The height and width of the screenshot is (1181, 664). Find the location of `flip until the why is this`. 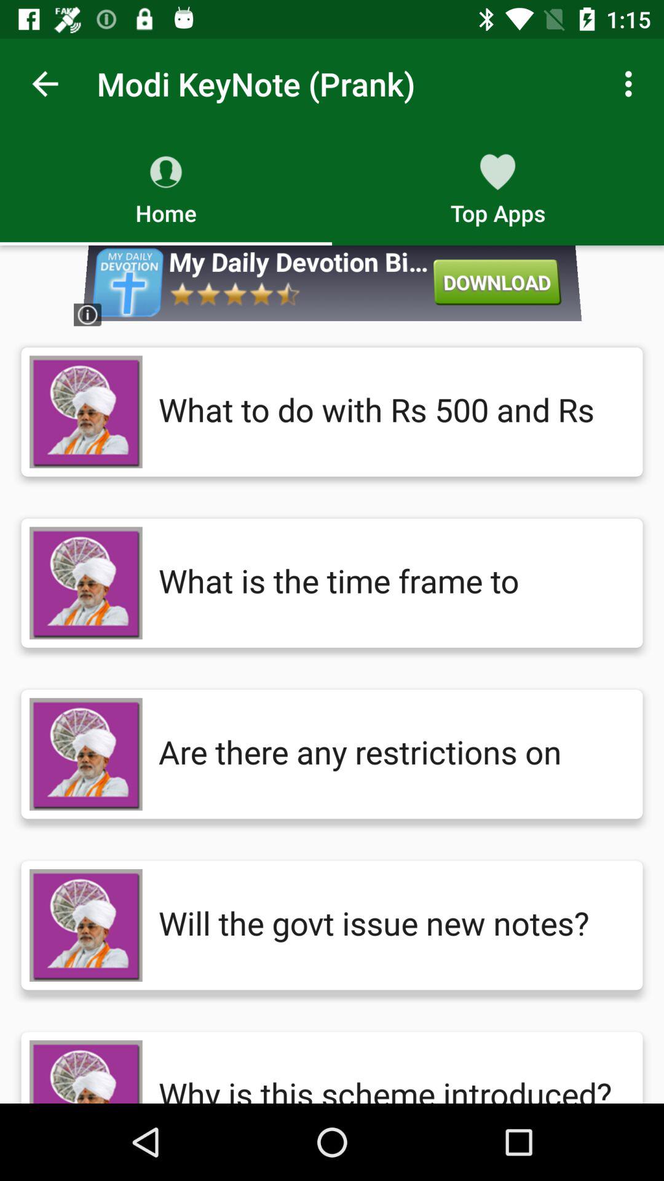

flip until the why is this is located at coordinates (389, 1072).